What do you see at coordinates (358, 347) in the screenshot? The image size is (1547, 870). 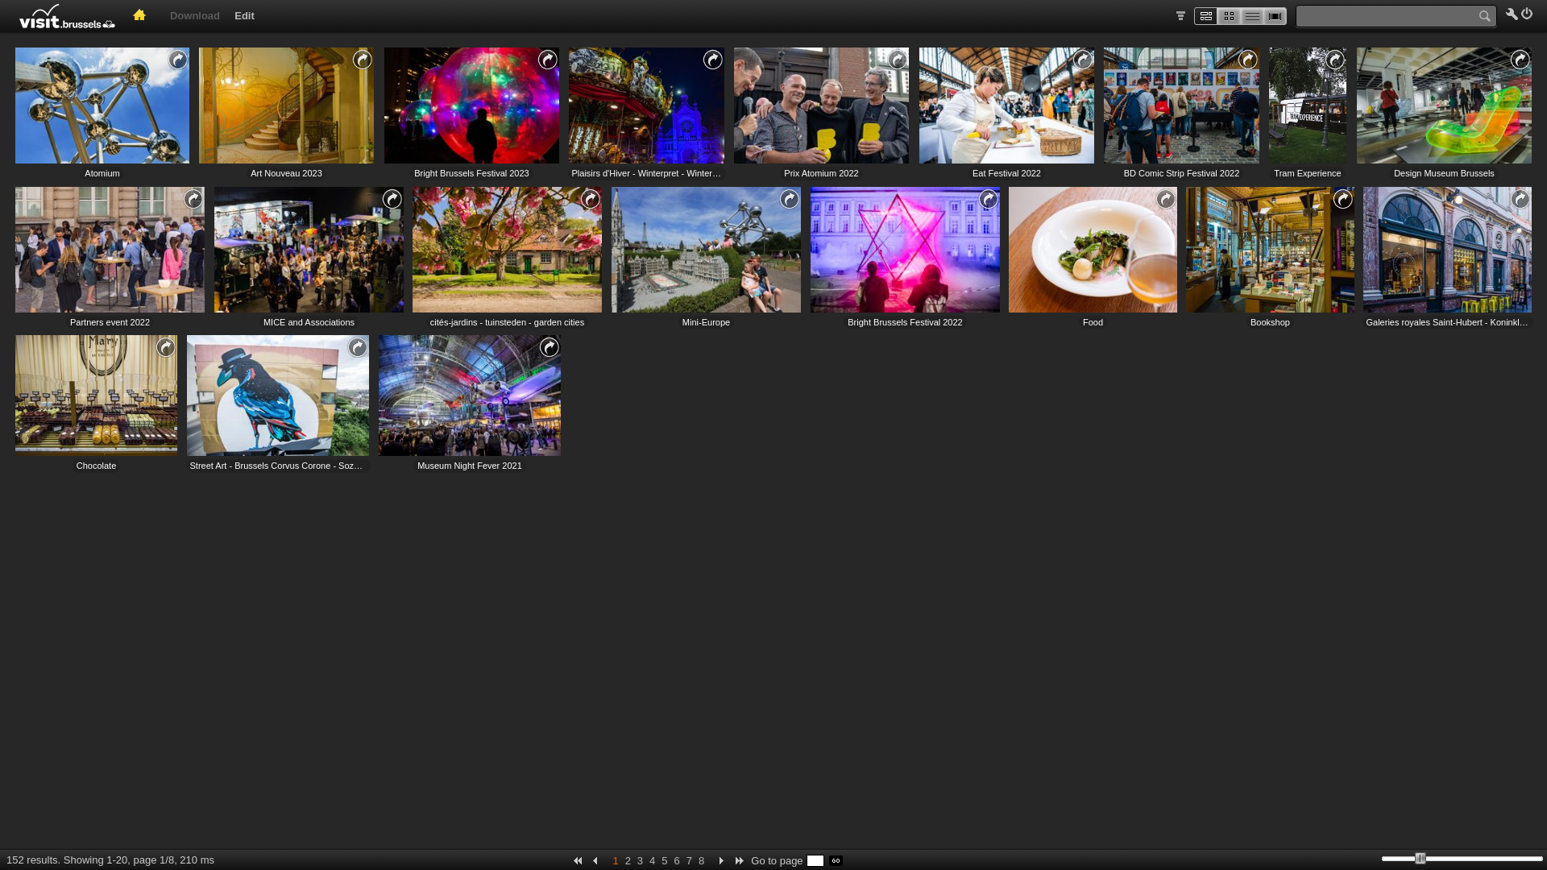 I see `Show content` at bounding box center [358, 347].